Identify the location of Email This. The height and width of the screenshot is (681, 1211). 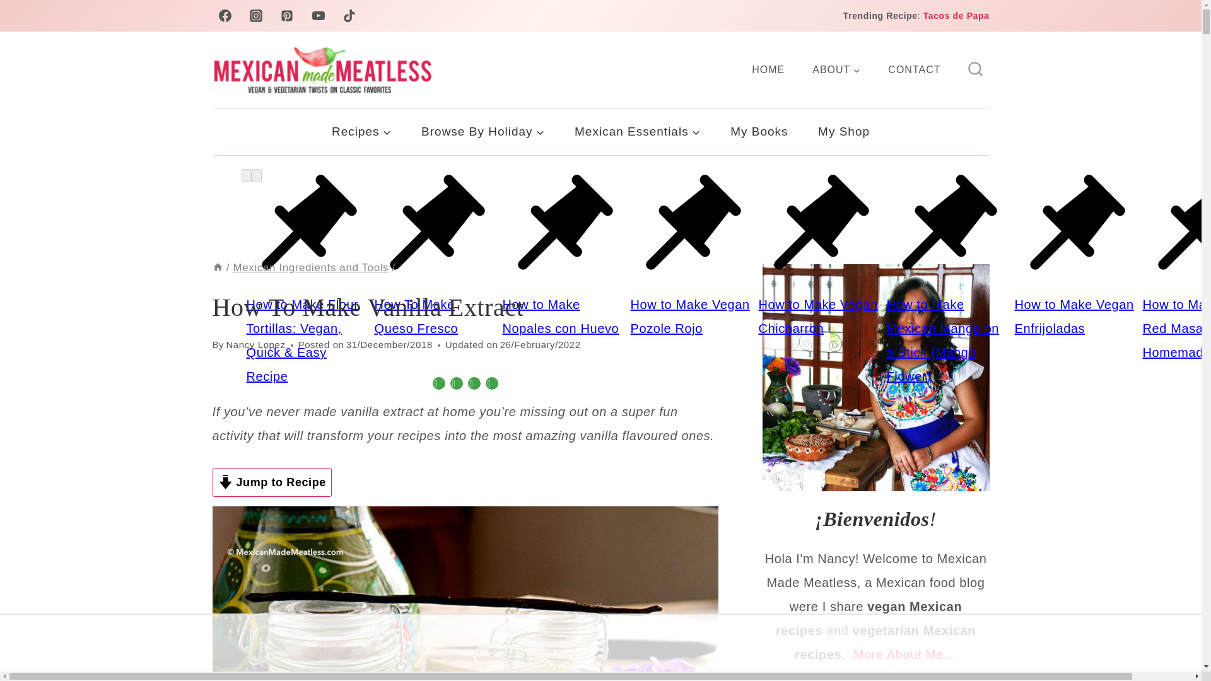
(492, 383).